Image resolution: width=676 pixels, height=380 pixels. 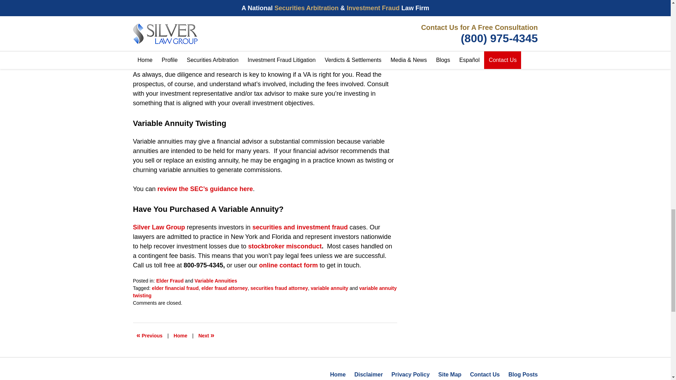 What do you see at coordinates (329, 288) in the screenshot?
I see `View all posts tagged with variable annuity` at bounding box center [329, 288].